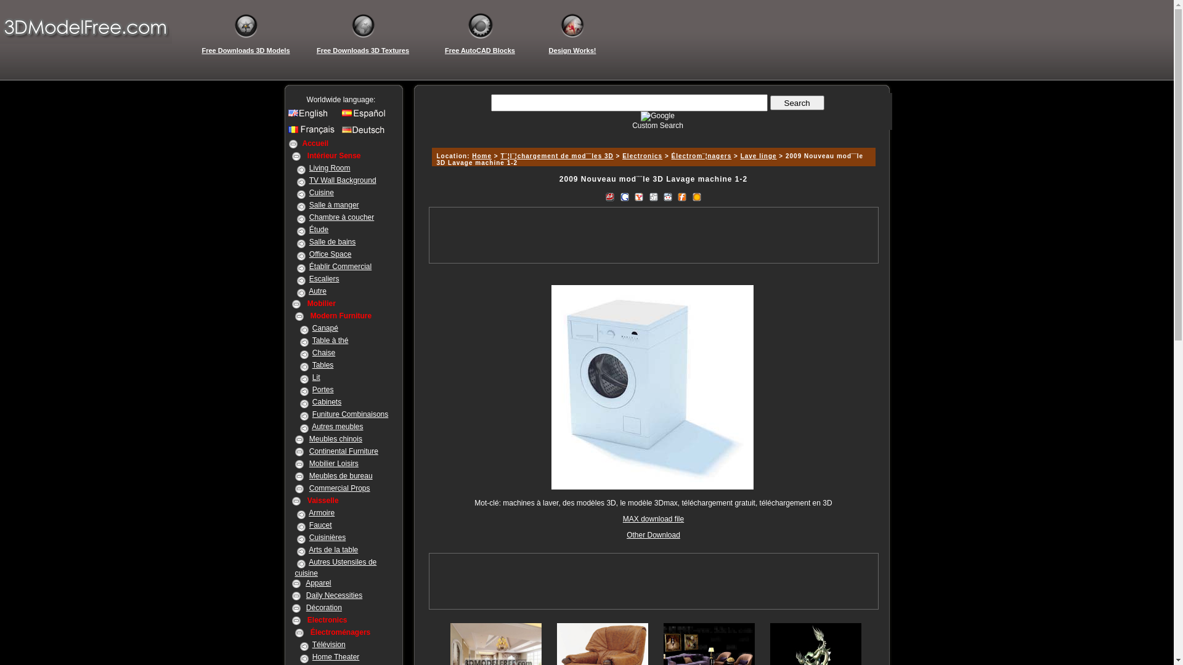  What do you see at coordinates (341, 476) in the screenshot?
I see `Meubles de bureau` at bounding box center [341, 476].